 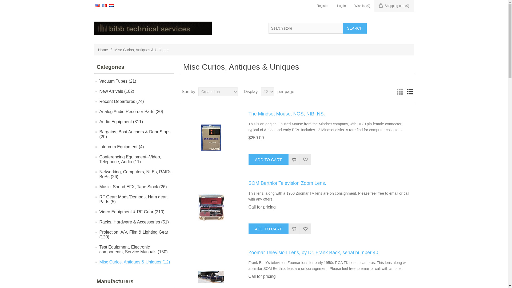 I want to click on Show details for SOM Berthiot Television Zoom Lens., so click(x=211, y=207).